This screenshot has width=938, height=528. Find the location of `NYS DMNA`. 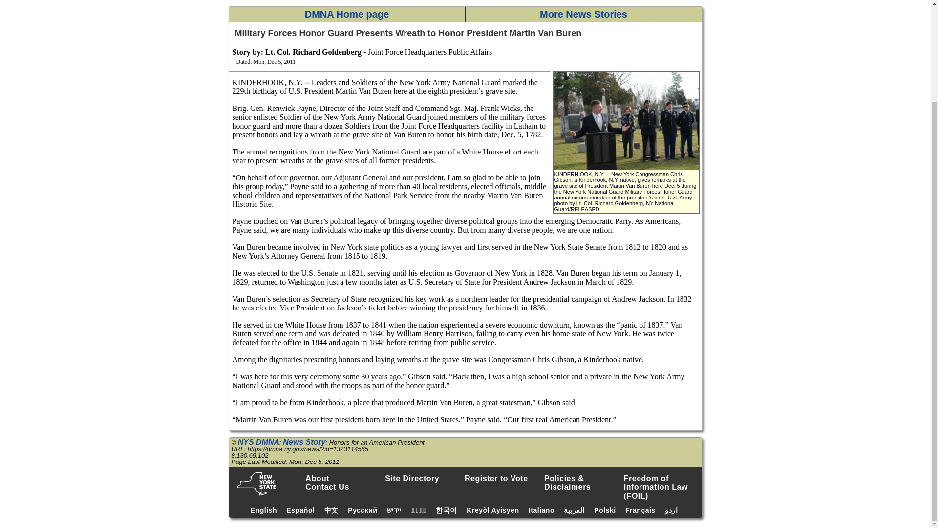

NYS DMNA is located at coordinates (259, 442).